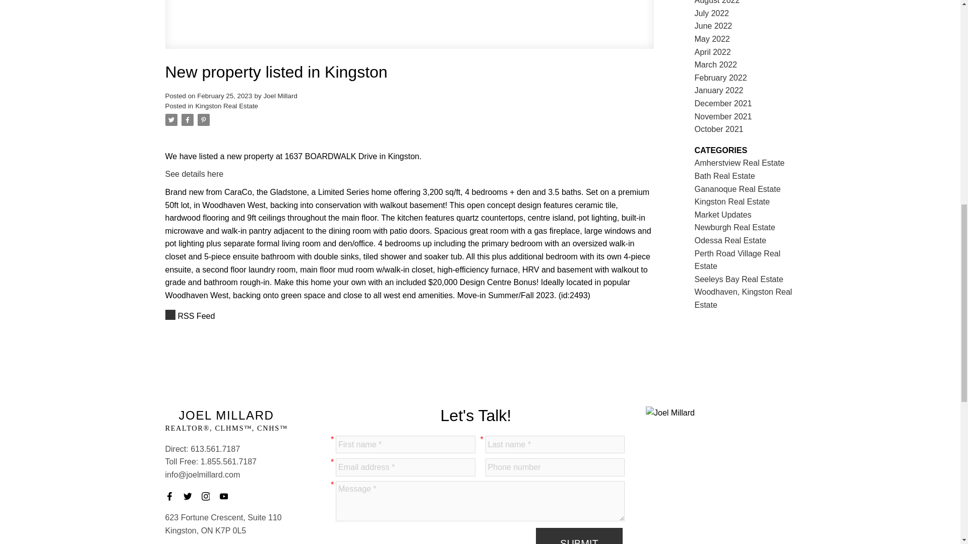 The image size is (968, 544). Describe the element at coordinates (409, 316) in the screenshot. I see `RSS` at that location.